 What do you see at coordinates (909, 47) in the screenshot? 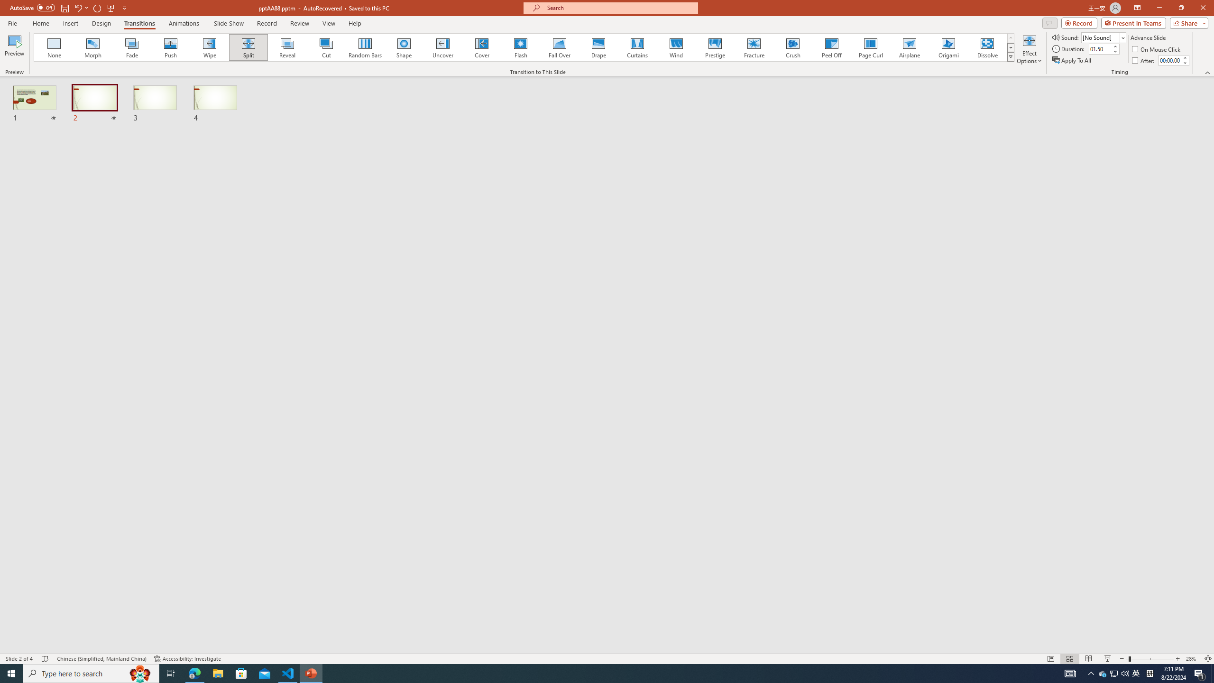
I see `Airplane` at bounding box center [909, 47].